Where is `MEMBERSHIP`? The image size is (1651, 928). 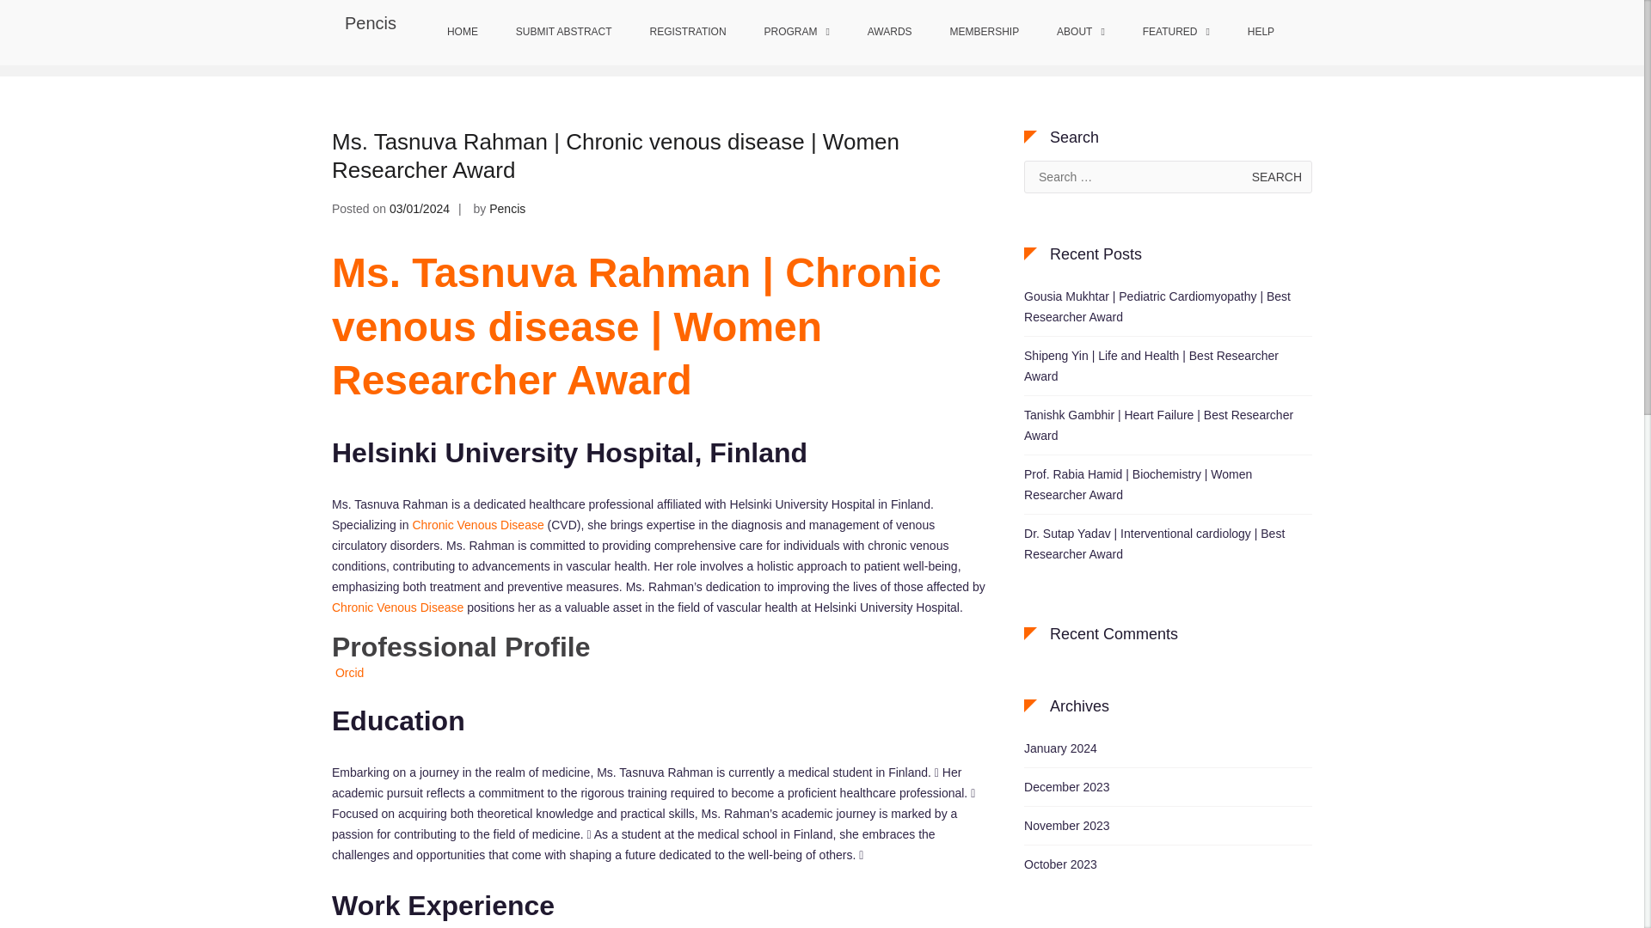
MEMBERSHIP is located at coordinates (984, 33).